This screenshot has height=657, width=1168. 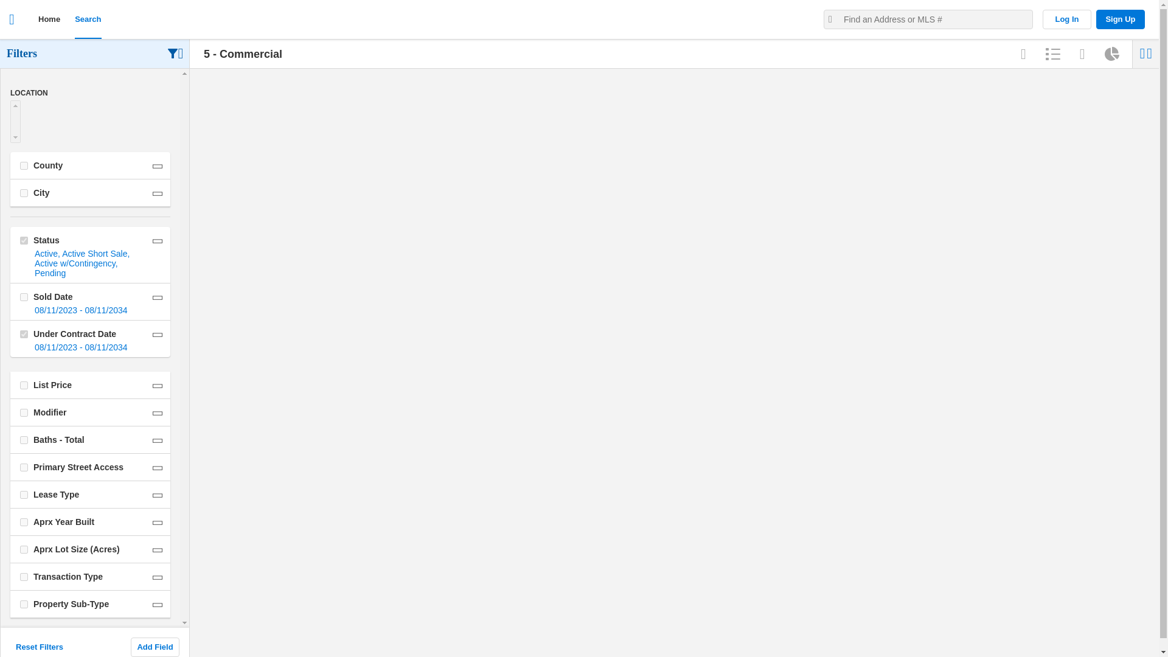 I want to click on 1, so click(x=24, y=522).